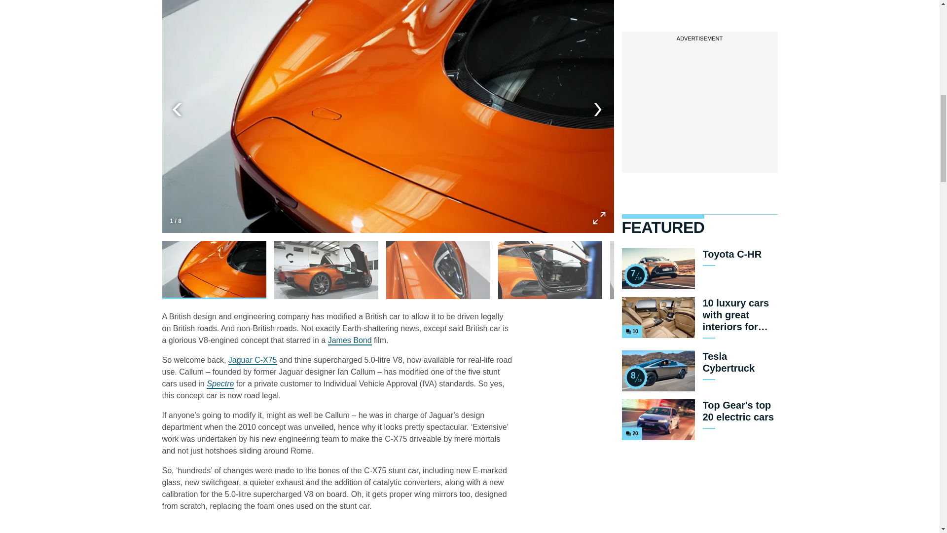  What do you see at coordinates (635, 275) in the screenshot?
I see `How good is SPECTRE? TopGear.com reviews the new Bond film` at bounding box center [635, 275].